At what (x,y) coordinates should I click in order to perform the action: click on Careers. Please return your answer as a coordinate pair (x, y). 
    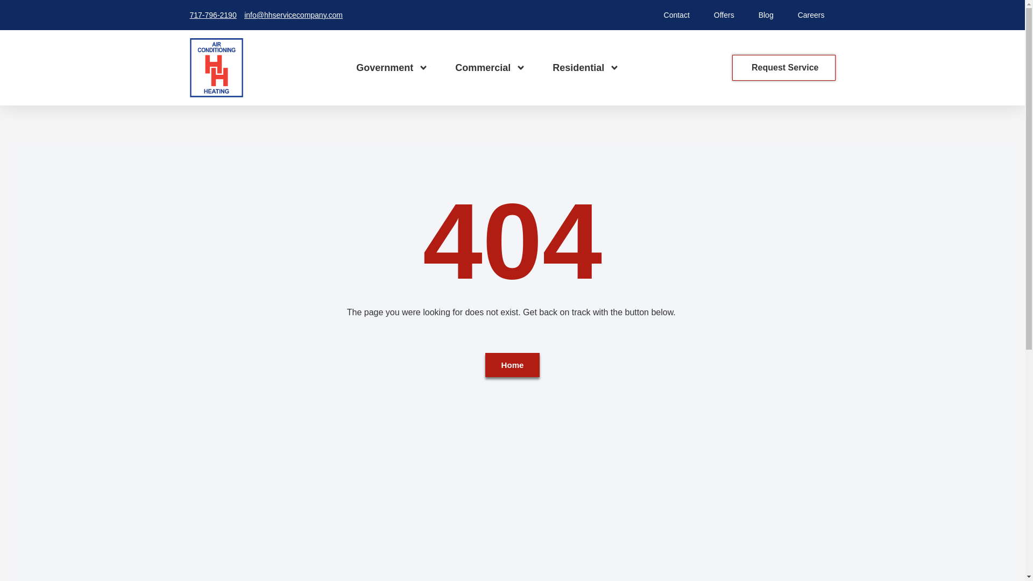
    Looking at the image, I should click on (811, 15).